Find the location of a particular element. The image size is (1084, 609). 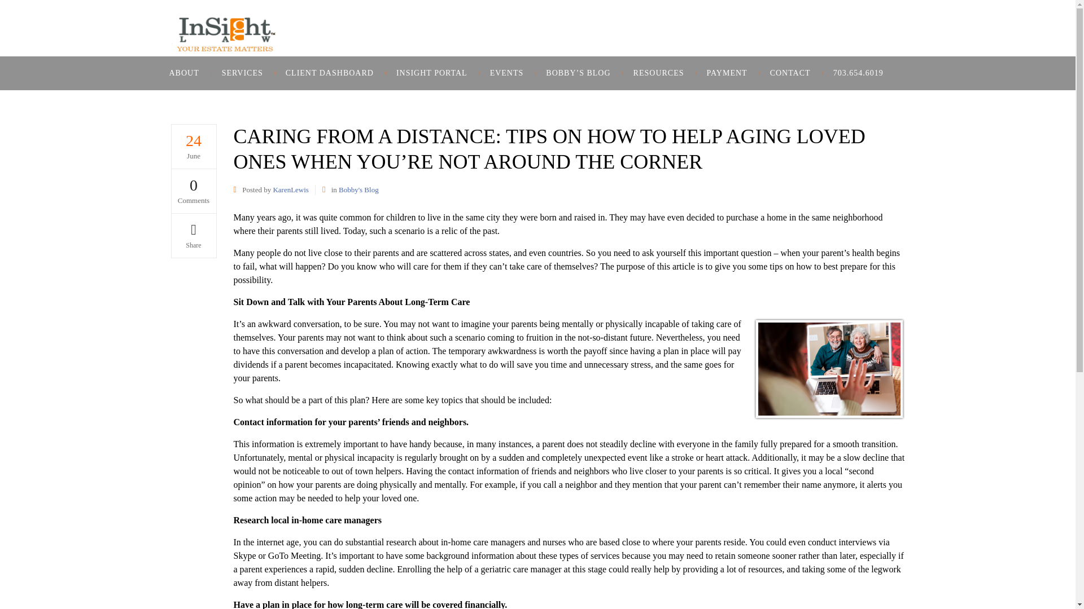

EVENTS is located at coordinates (507, 73).